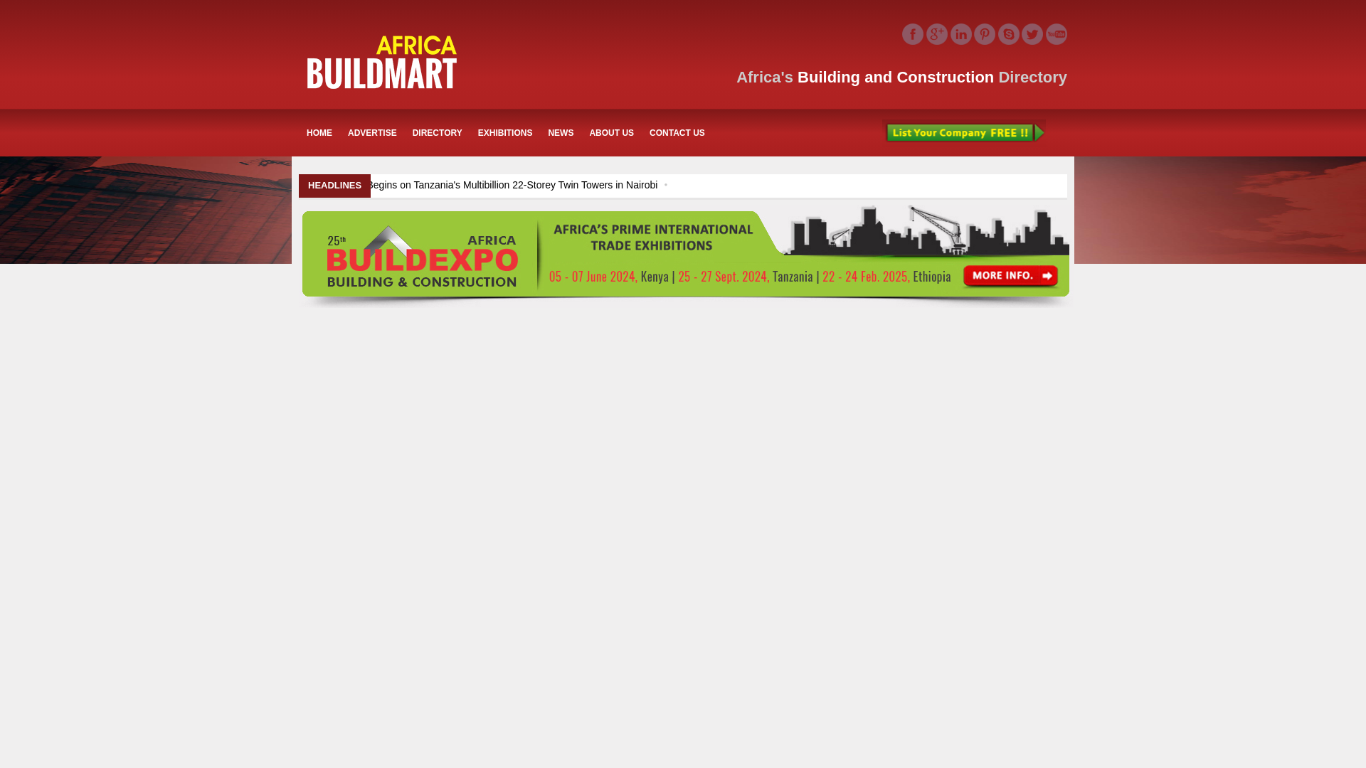  Describe the element at coordinates (505, 132) in the screenshot. I see `EXHIBITIONS` at that location.